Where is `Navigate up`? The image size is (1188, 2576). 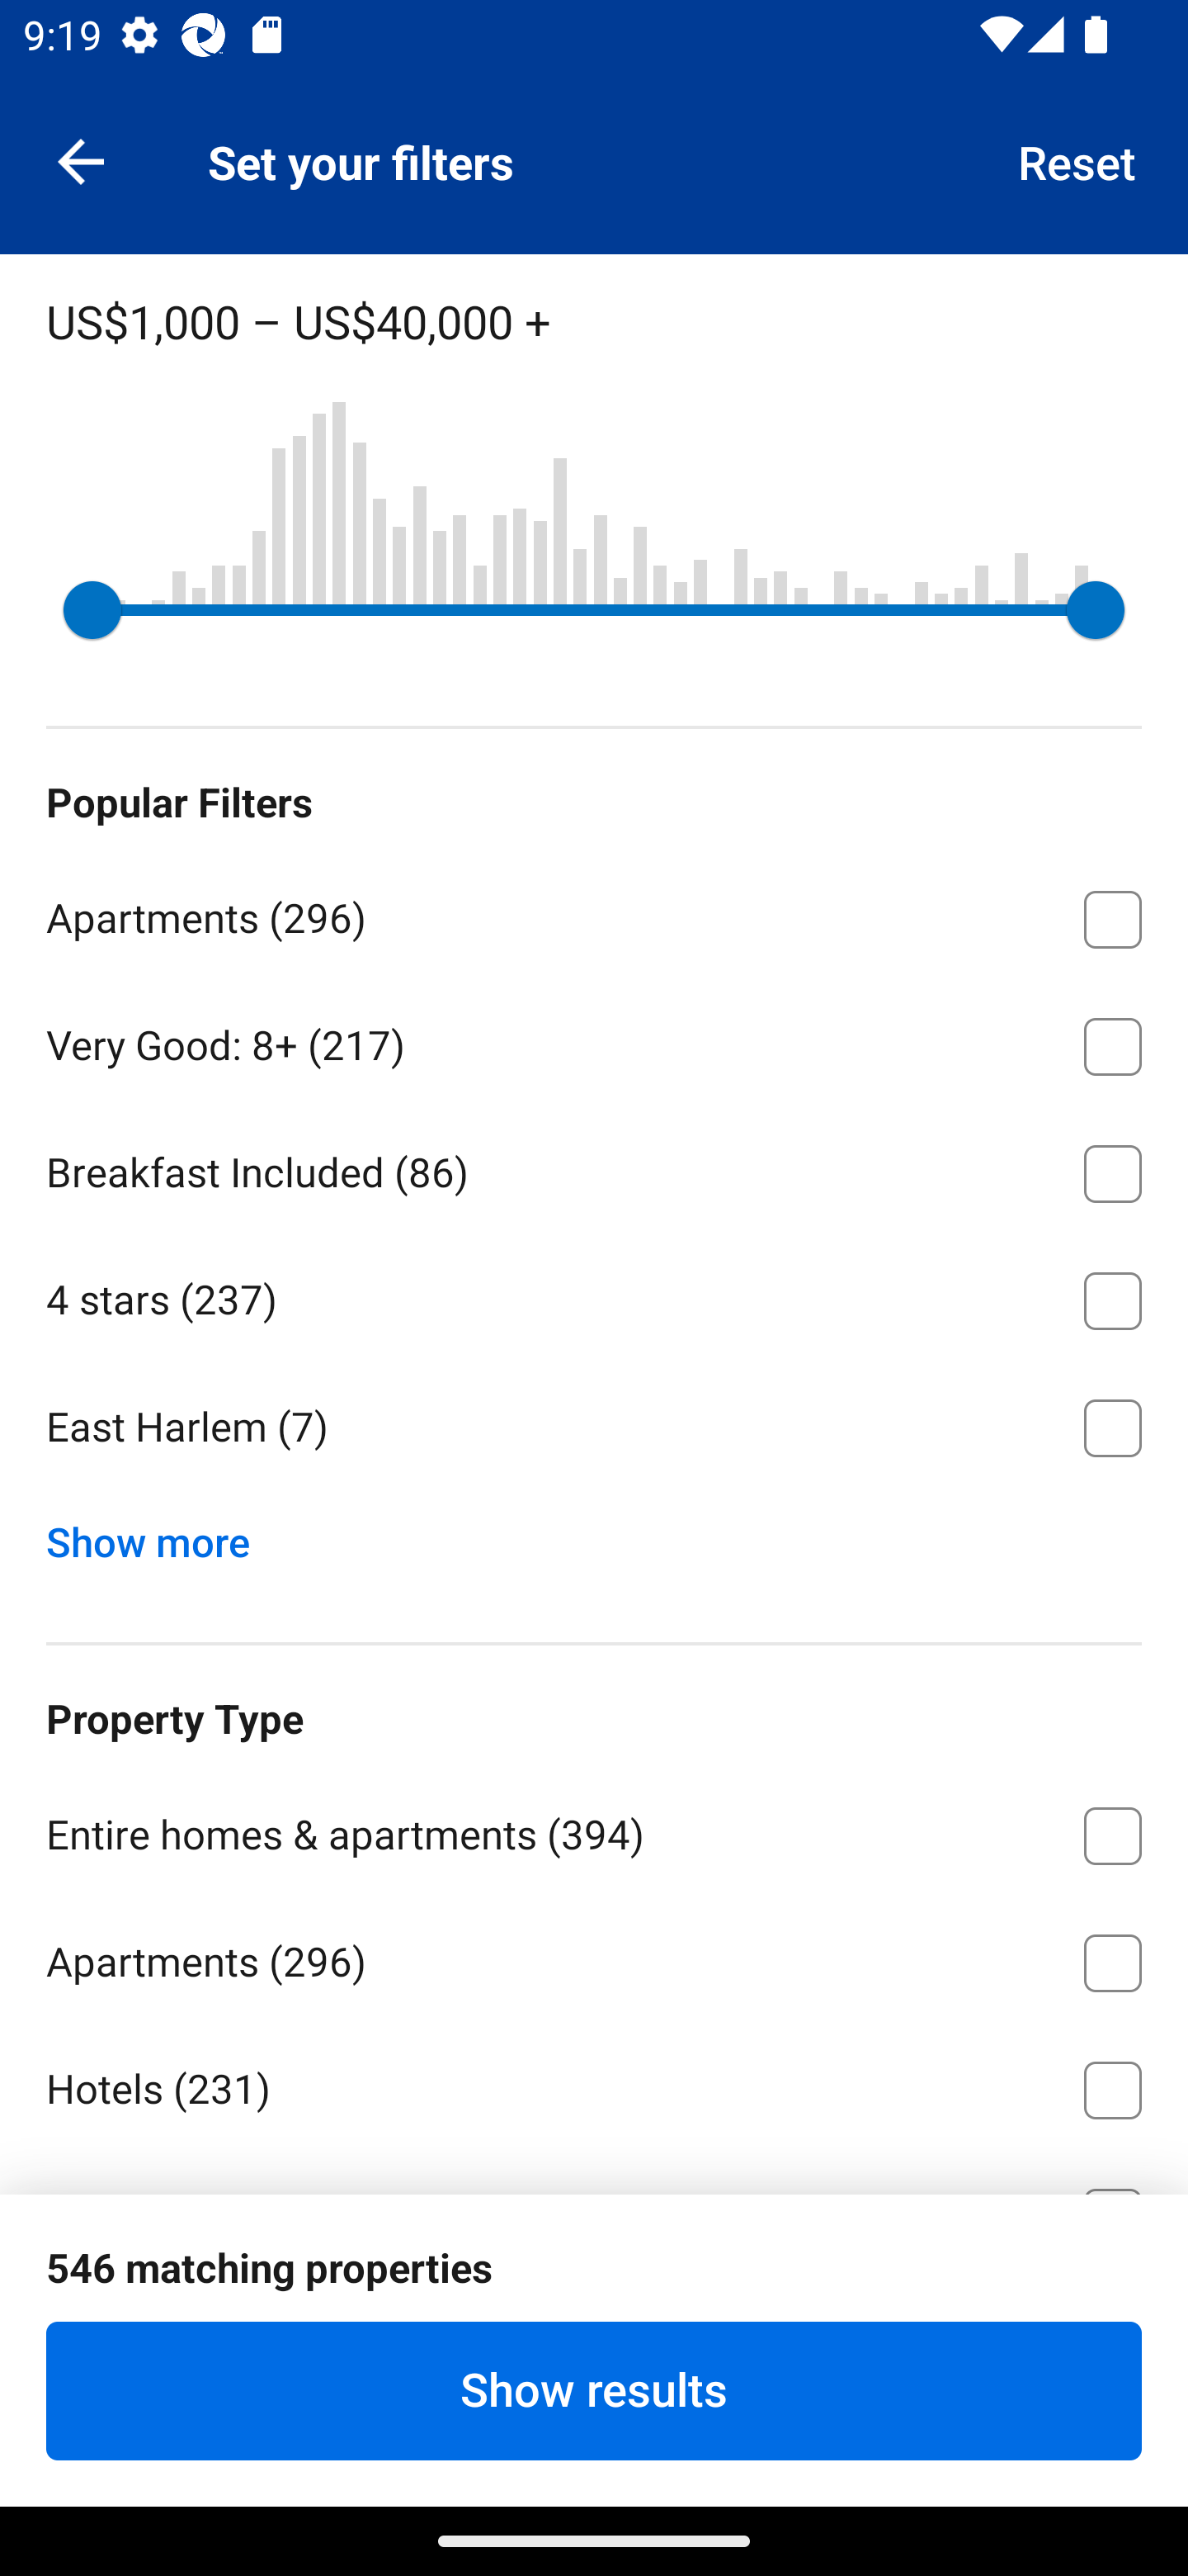
Navigate up is located at coordinates (81, 160).